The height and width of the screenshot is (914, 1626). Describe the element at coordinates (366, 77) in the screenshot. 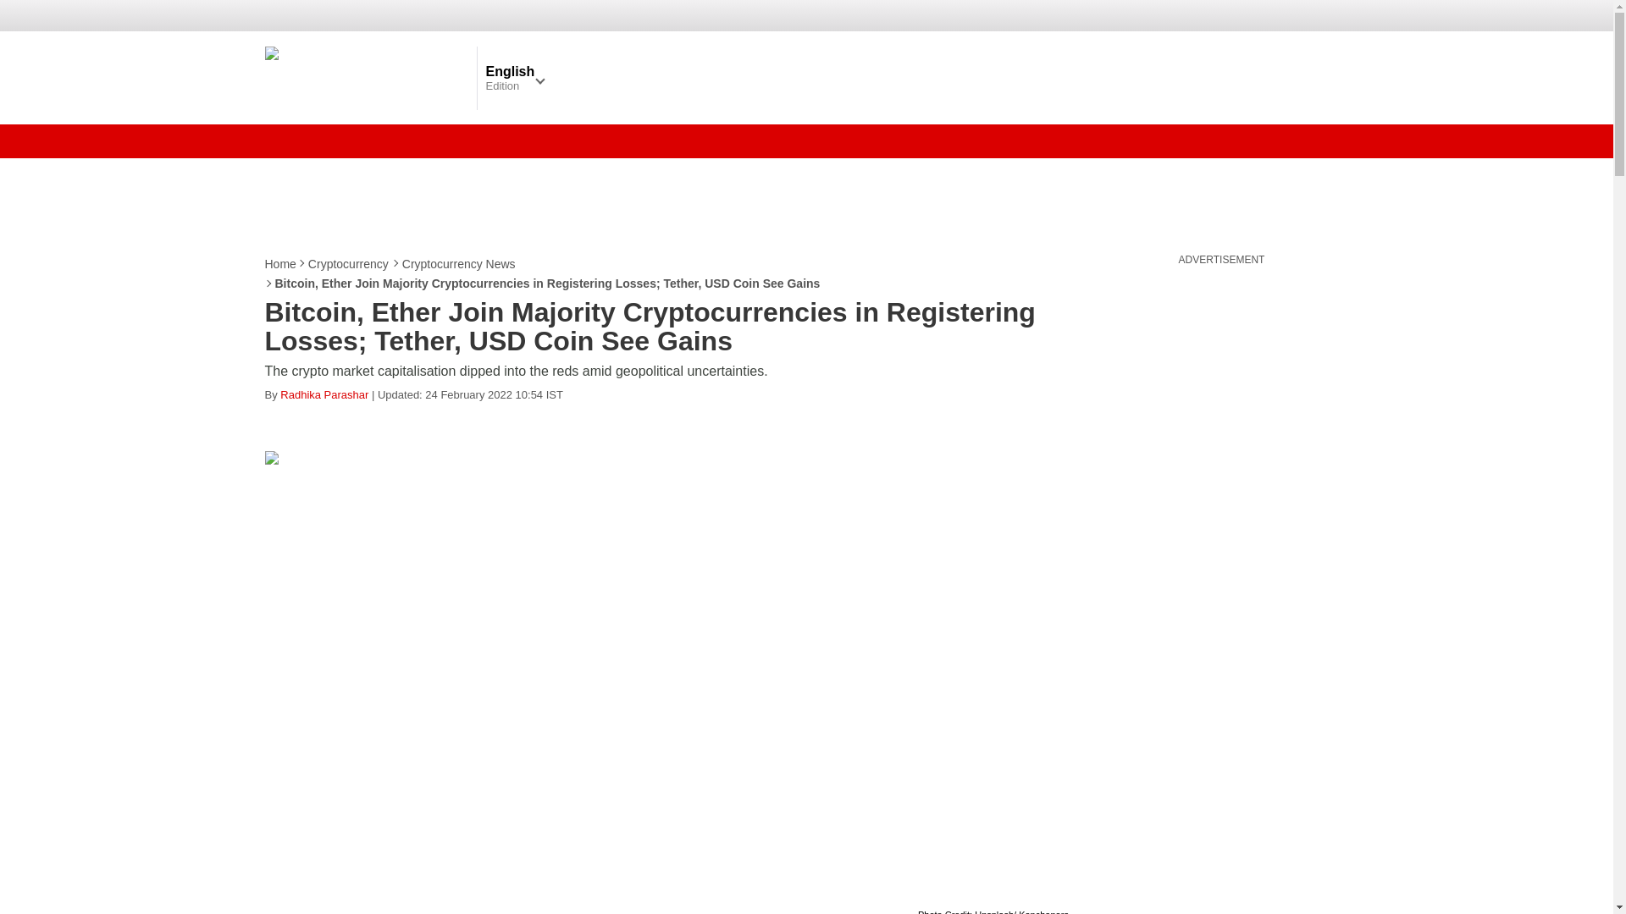

I see `Gadgets 360` at that location.